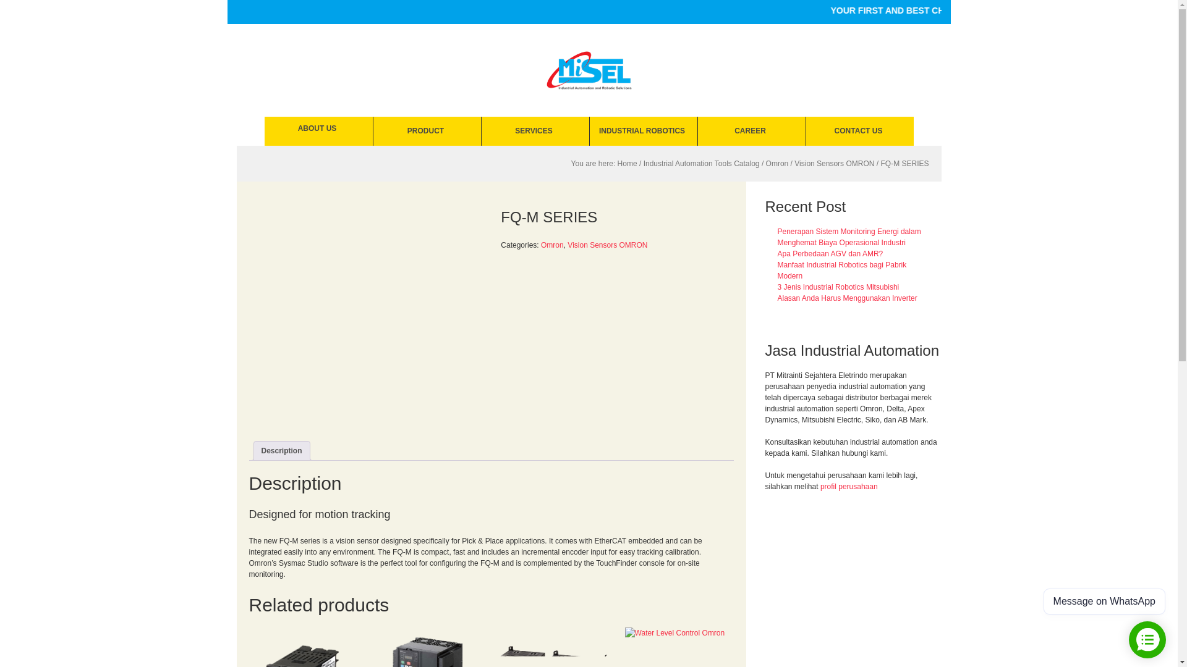 The width and height of the screenshot is (1187, 667). I want to click on Alasan Anda Harus Menggunakan Inverter, so click(847, 298).